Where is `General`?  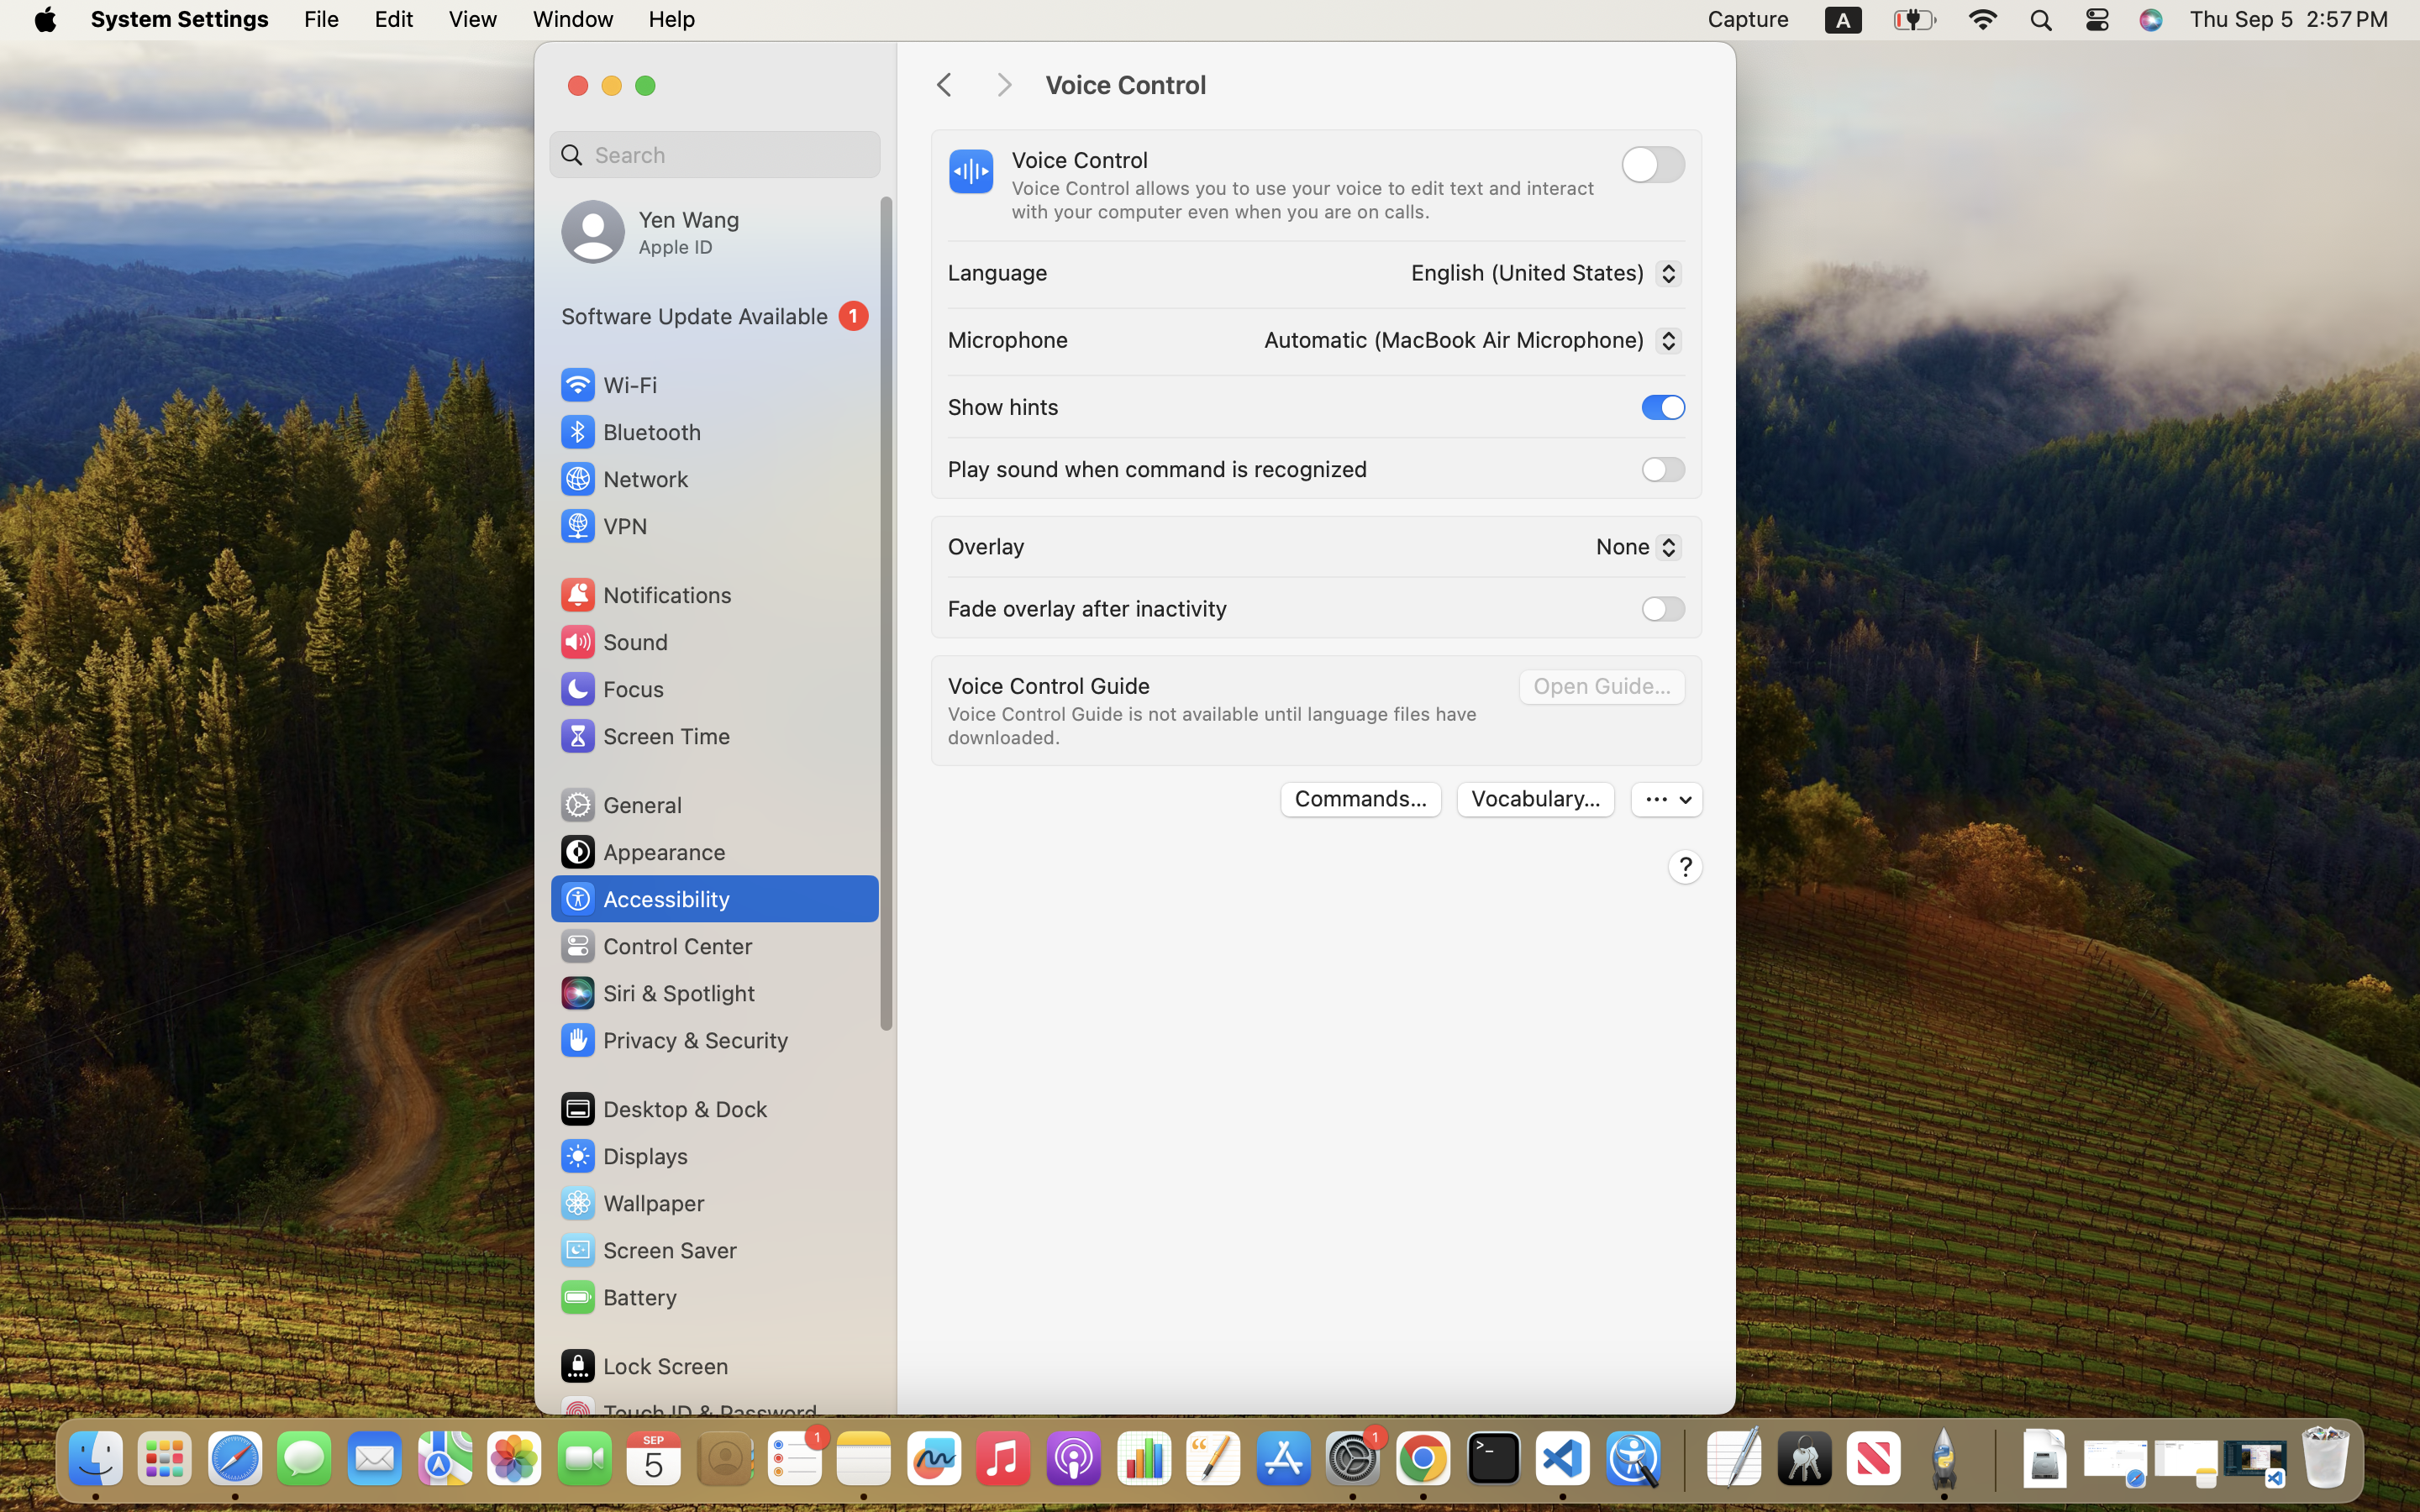
General is located at coordinates (620, 805).